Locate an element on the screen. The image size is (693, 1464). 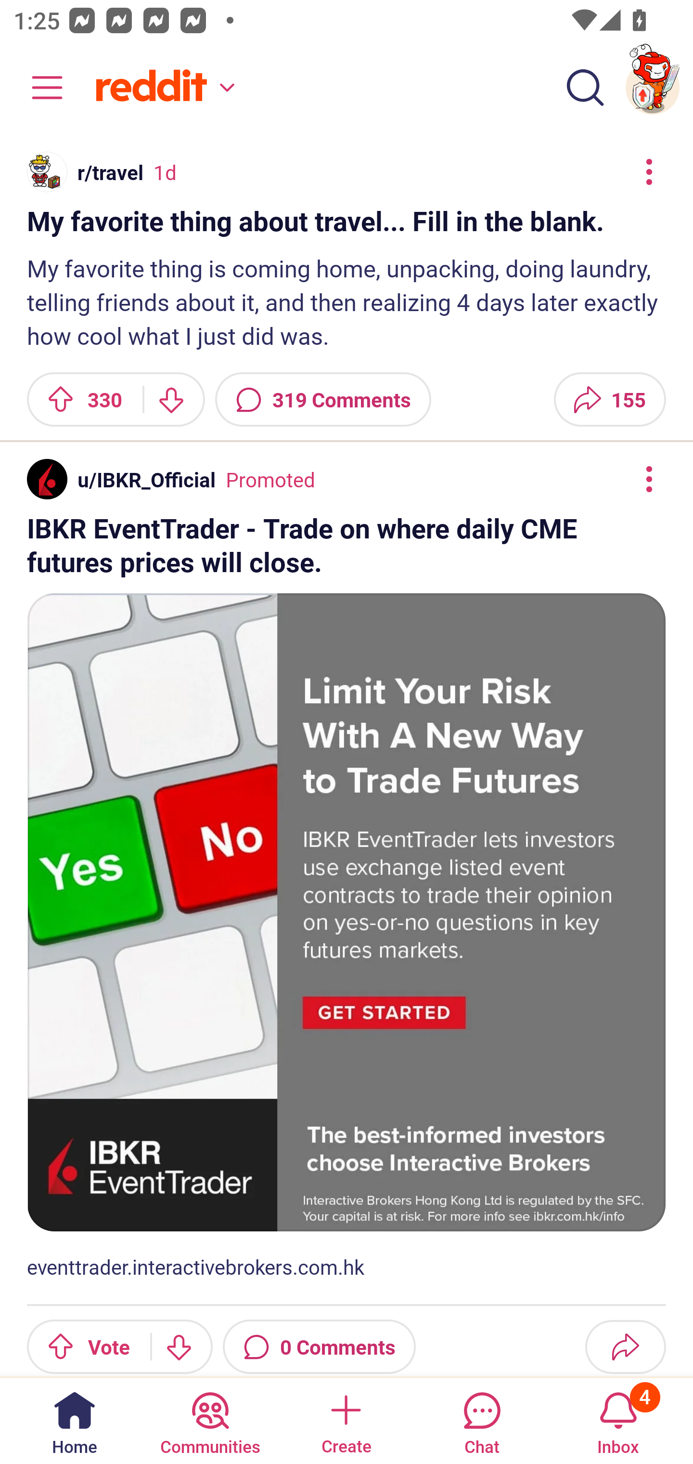
Search is located at coordinates (585, 88).